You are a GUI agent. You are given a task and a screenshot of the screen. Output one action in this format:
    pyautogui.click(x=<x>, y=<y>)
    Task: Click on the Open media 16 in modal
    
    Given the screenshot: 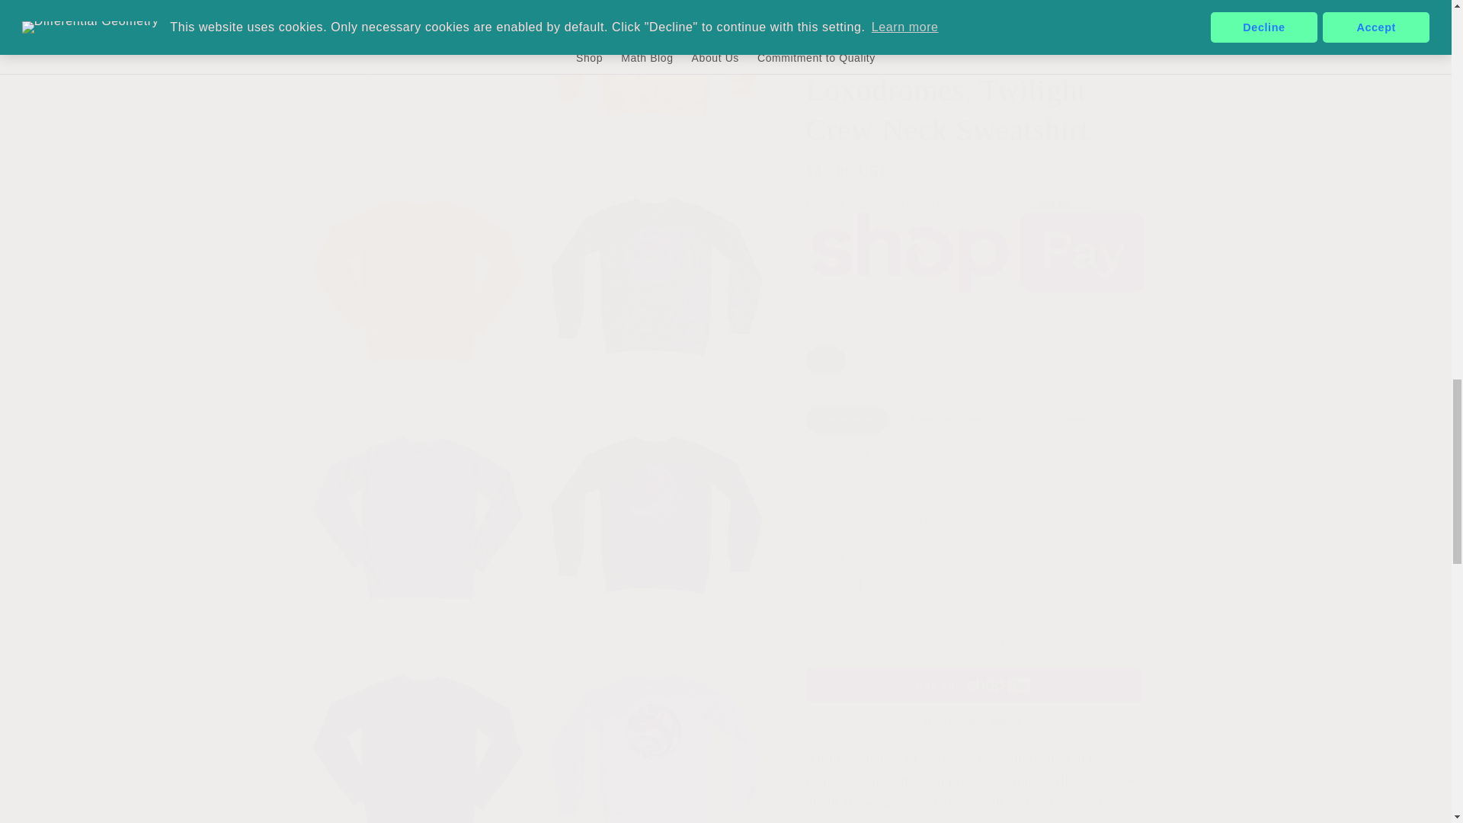 What is the action you would take?
    pyautogui.click(x=418, y=725)
    